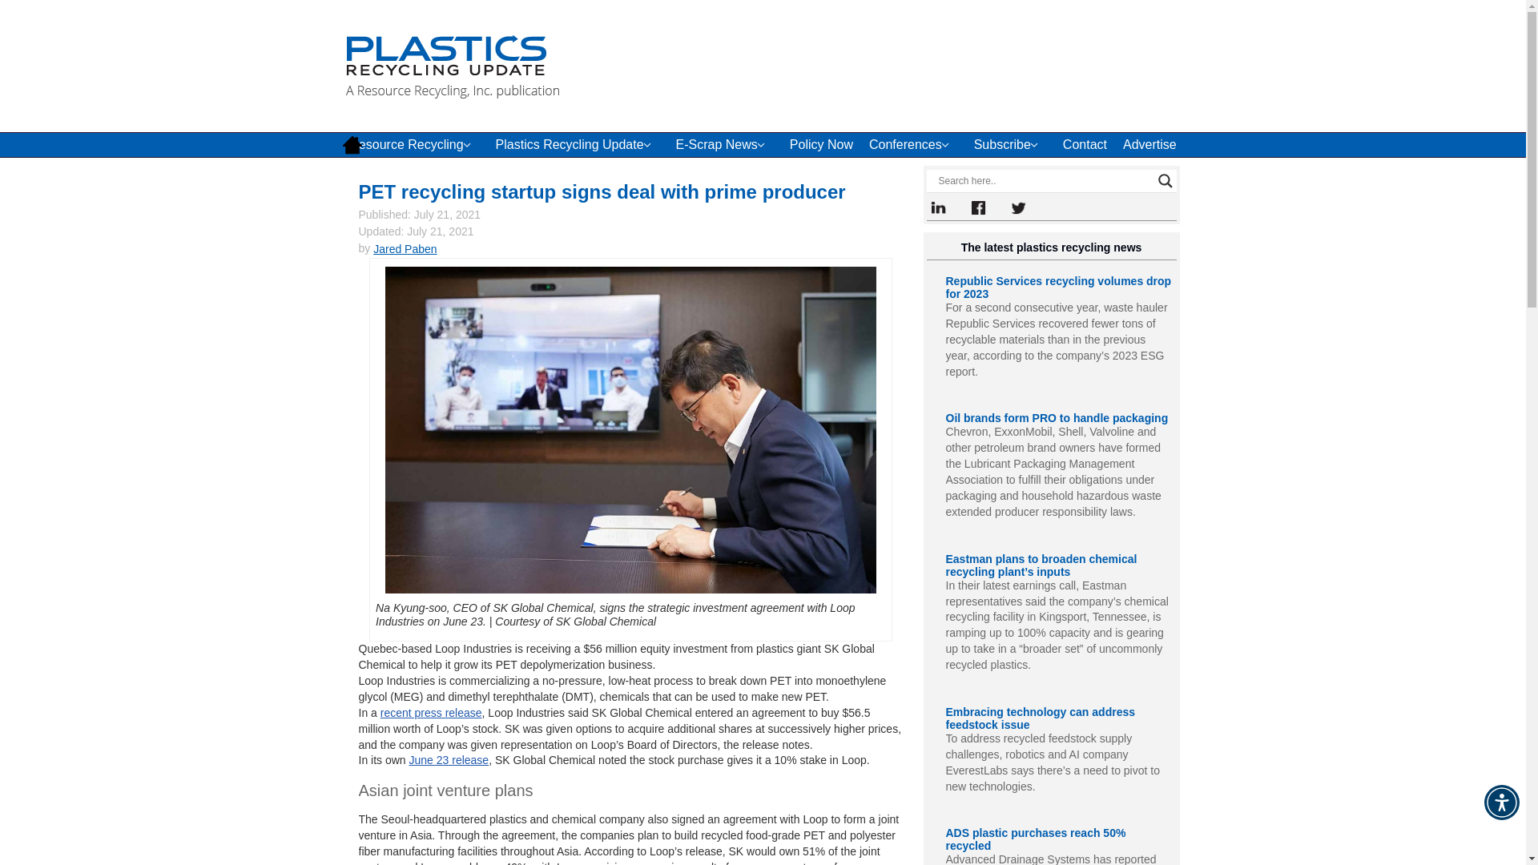 The width and height of the screenshot is (1538, 865). Describe the element at coordinates (913, 144) in the screenshot. I see `Conferences` at that location.